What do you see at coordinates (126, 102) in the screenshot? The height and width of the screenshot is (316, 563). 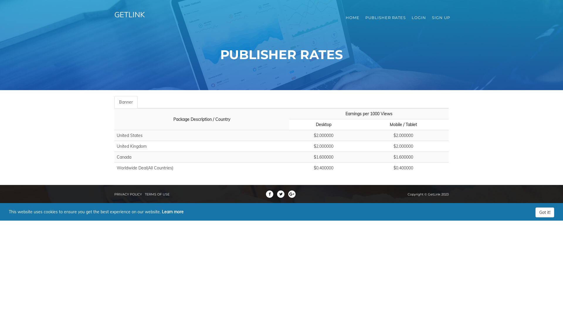 I see `Banner` at bounding box center [126, 102].